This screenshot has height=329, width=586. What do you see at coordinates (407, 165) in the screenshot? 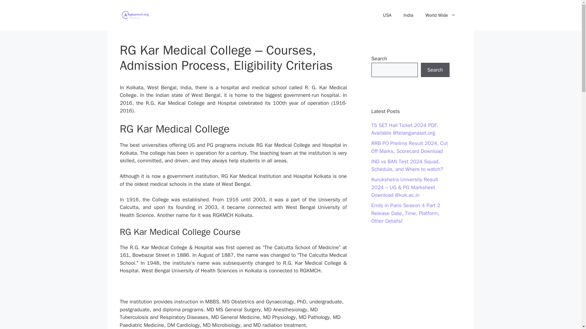
I see `IND vs BAN Test 2024 Squad, Schedule, and Where to watch?` at bounding box center [407, 165].